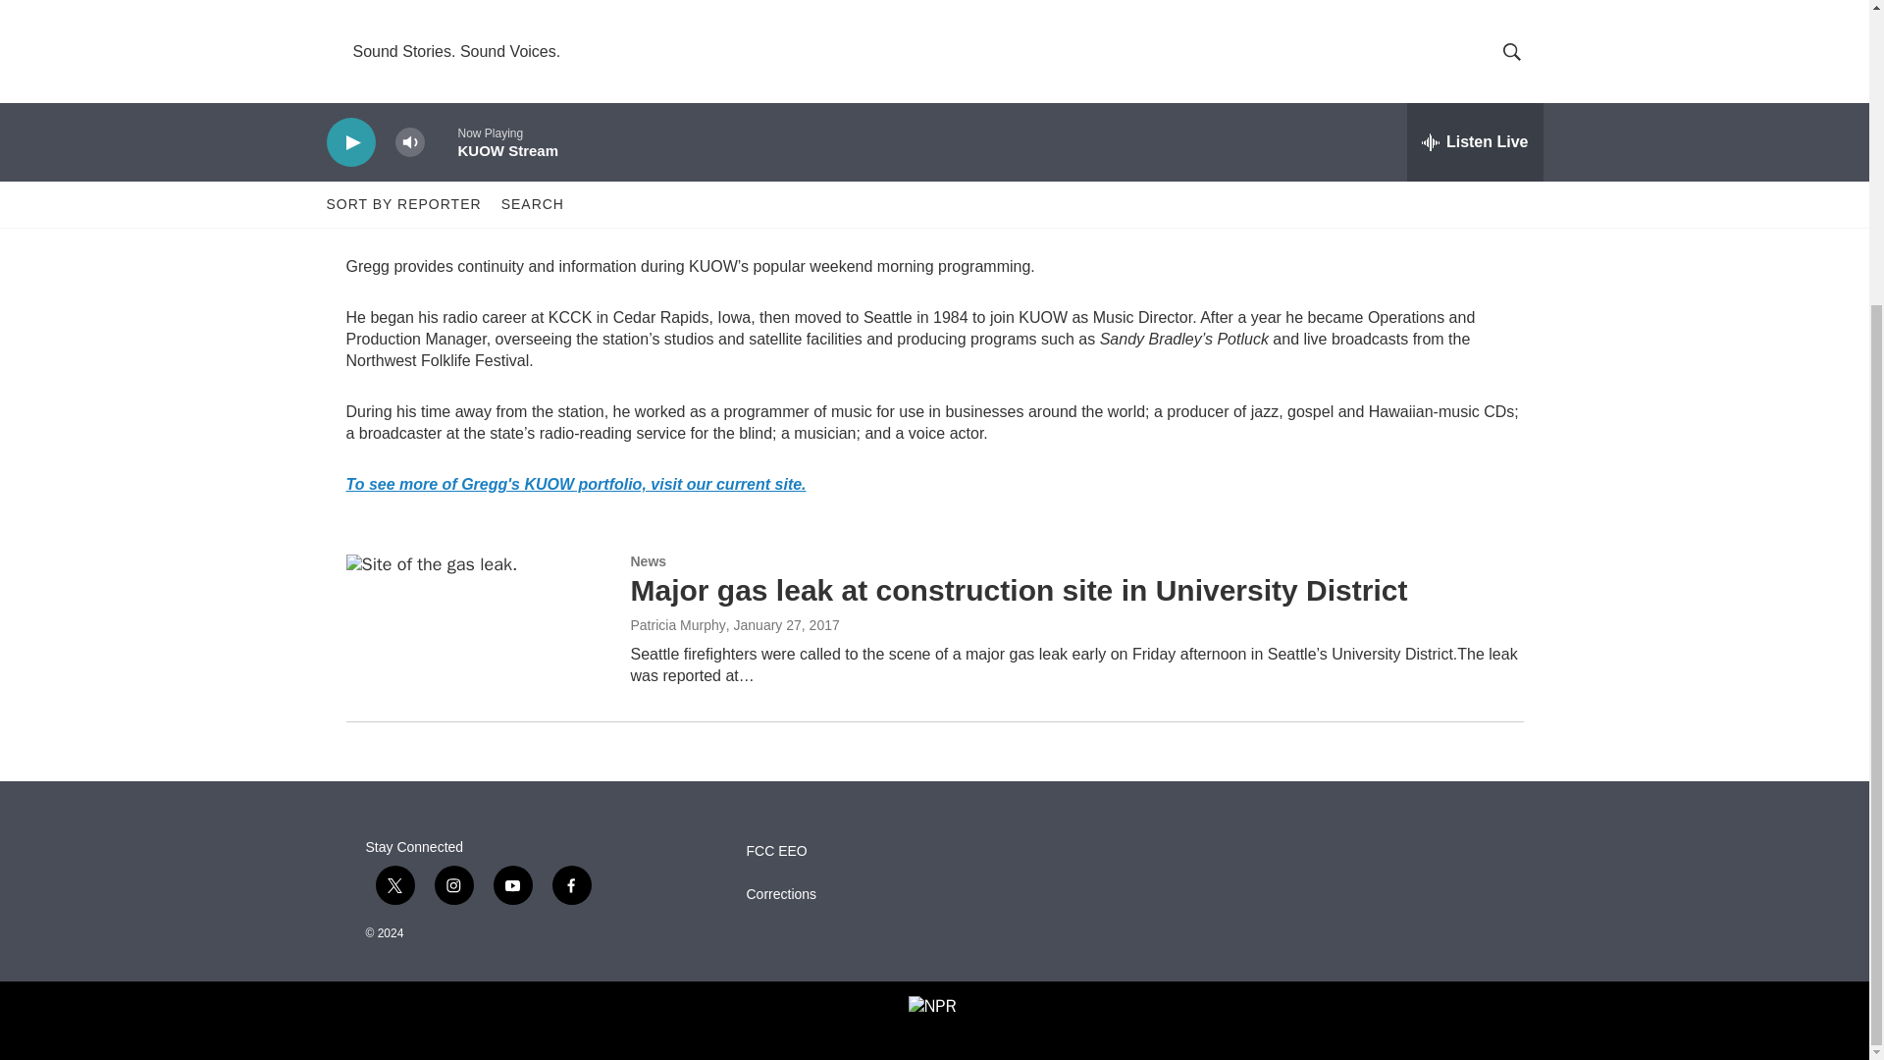 This screenshot has width=1884, height=1060. I want to click on Corrections, so click(865, 895).